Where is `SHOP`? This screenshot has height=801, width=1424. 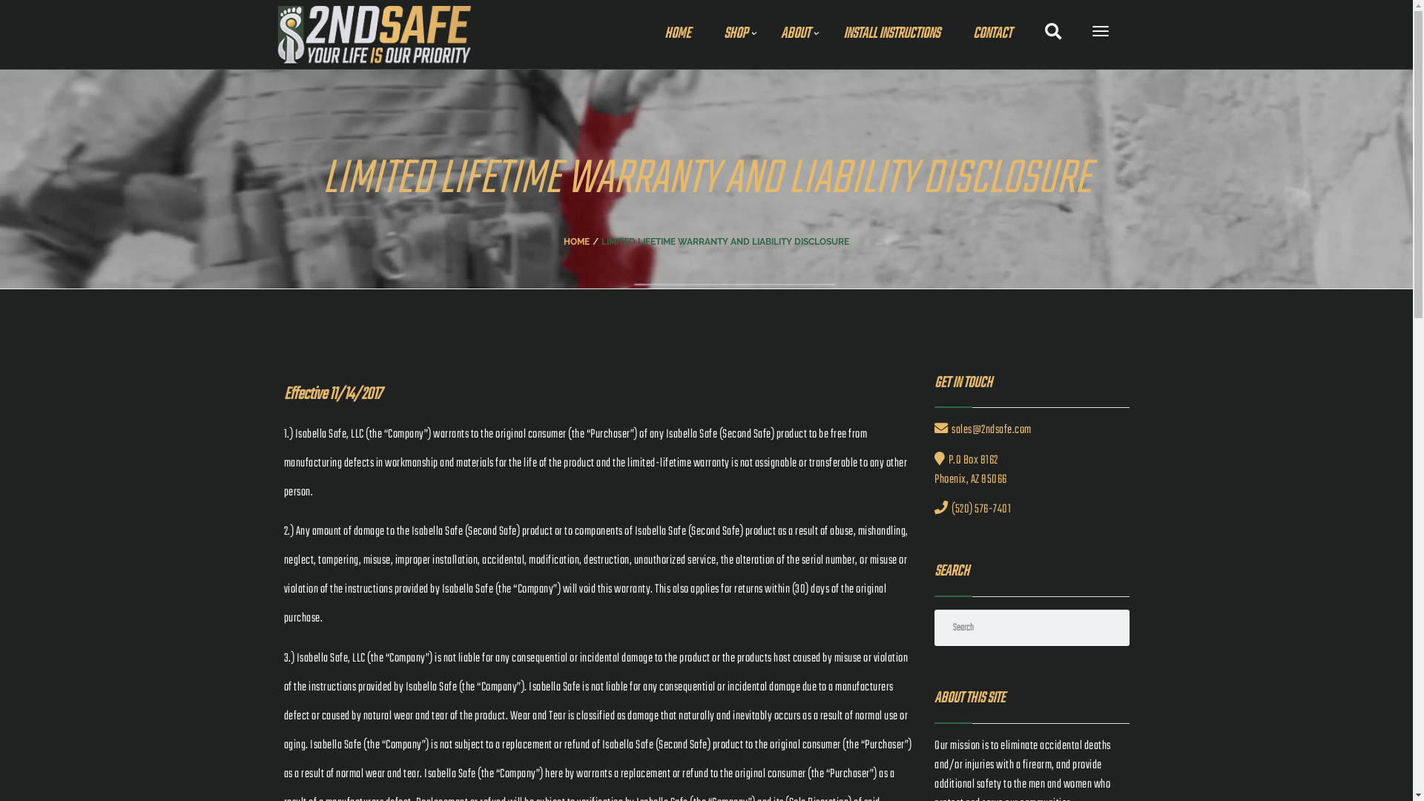
SHOP is located at coordinates (736, 34).